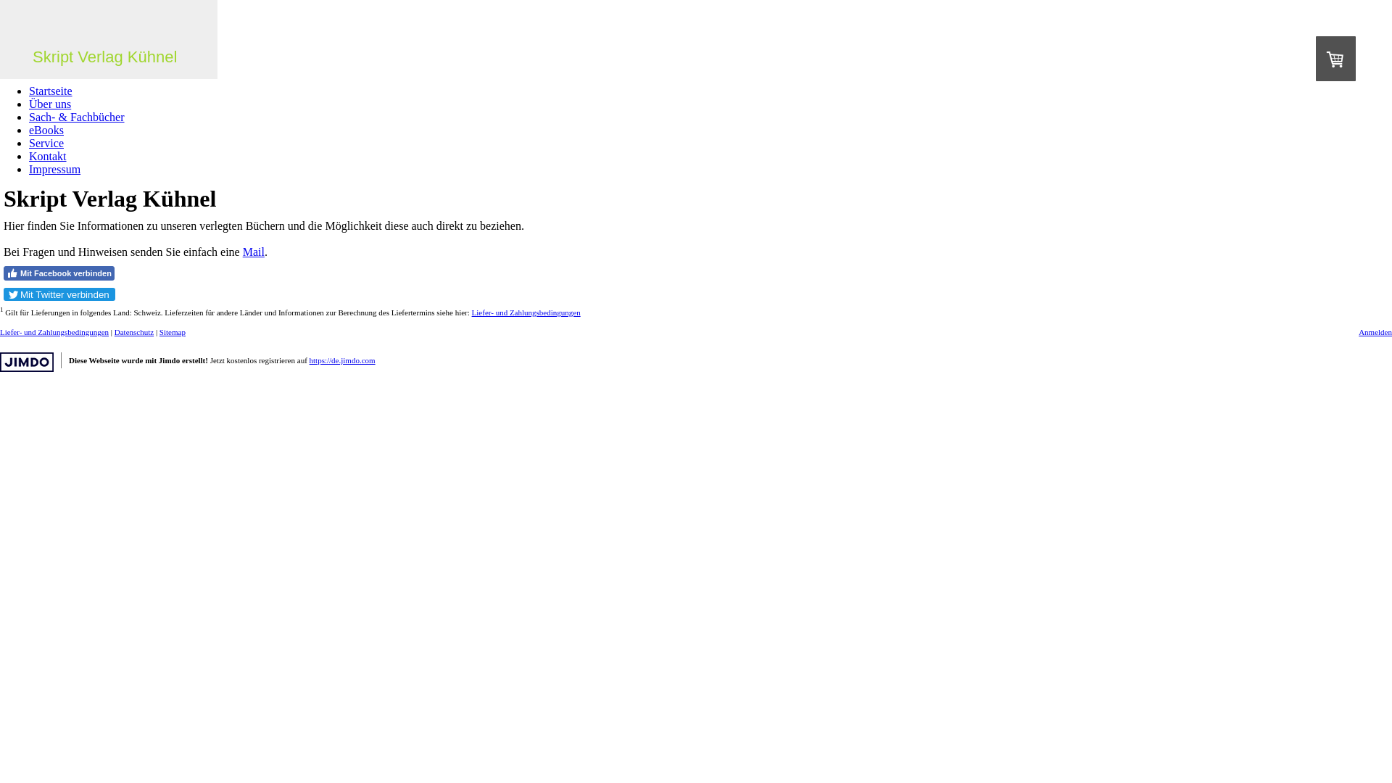  I want to click on Datenschutz, so click(134, 332).